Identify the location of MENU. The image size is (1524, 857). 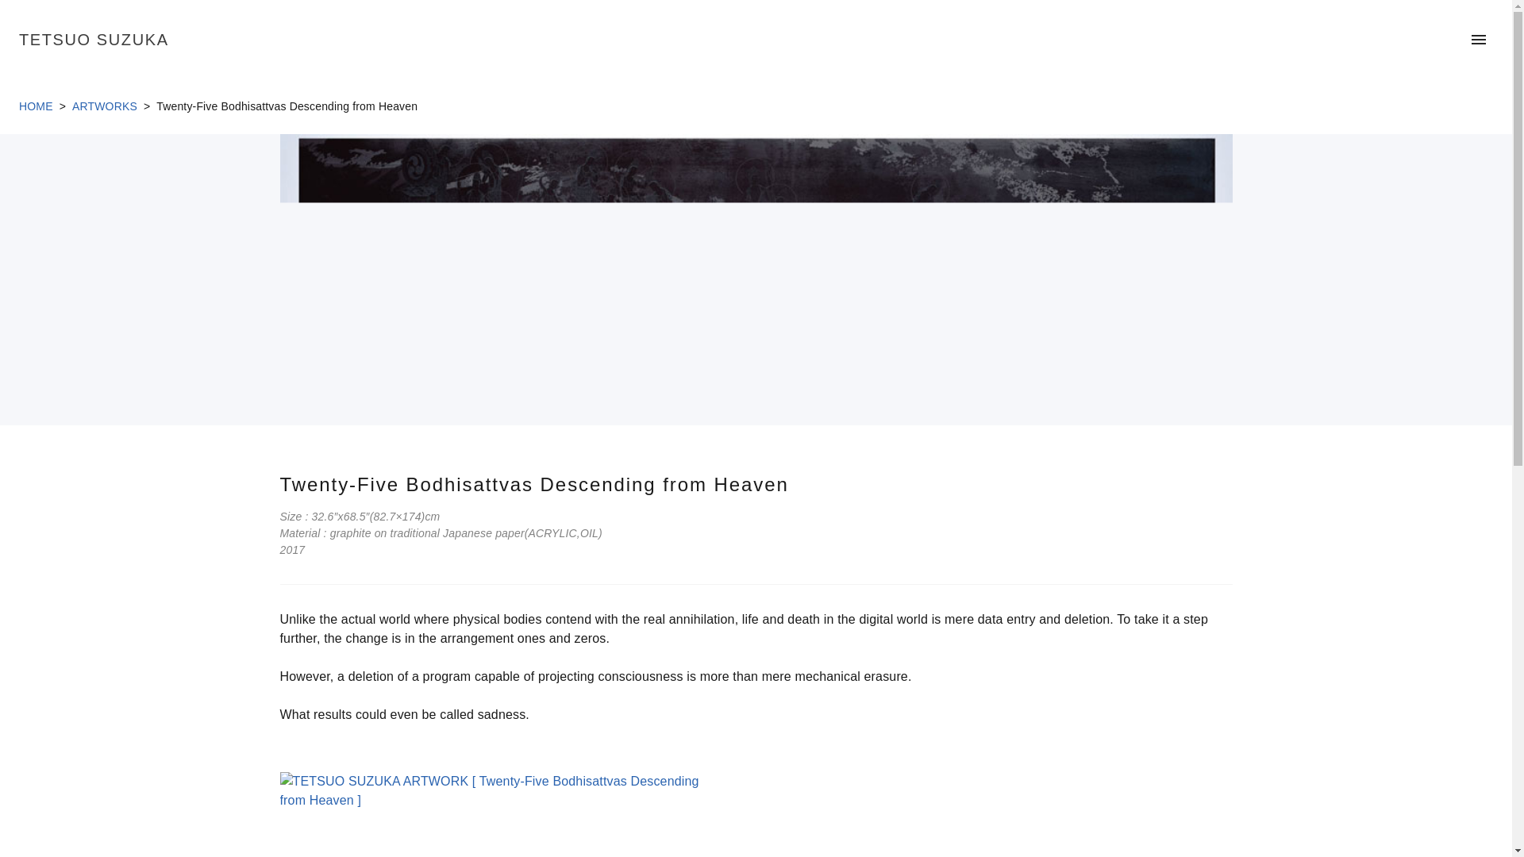
(1479, 40).